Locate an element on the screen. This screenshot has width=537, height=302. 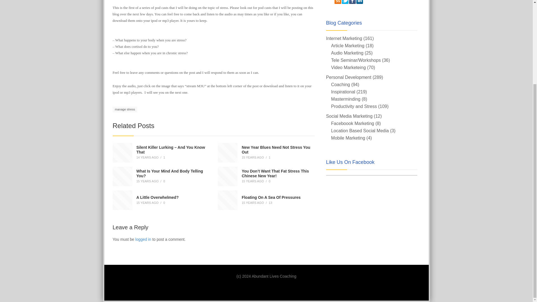
Article Marketing is located at coordinates (348, 46).